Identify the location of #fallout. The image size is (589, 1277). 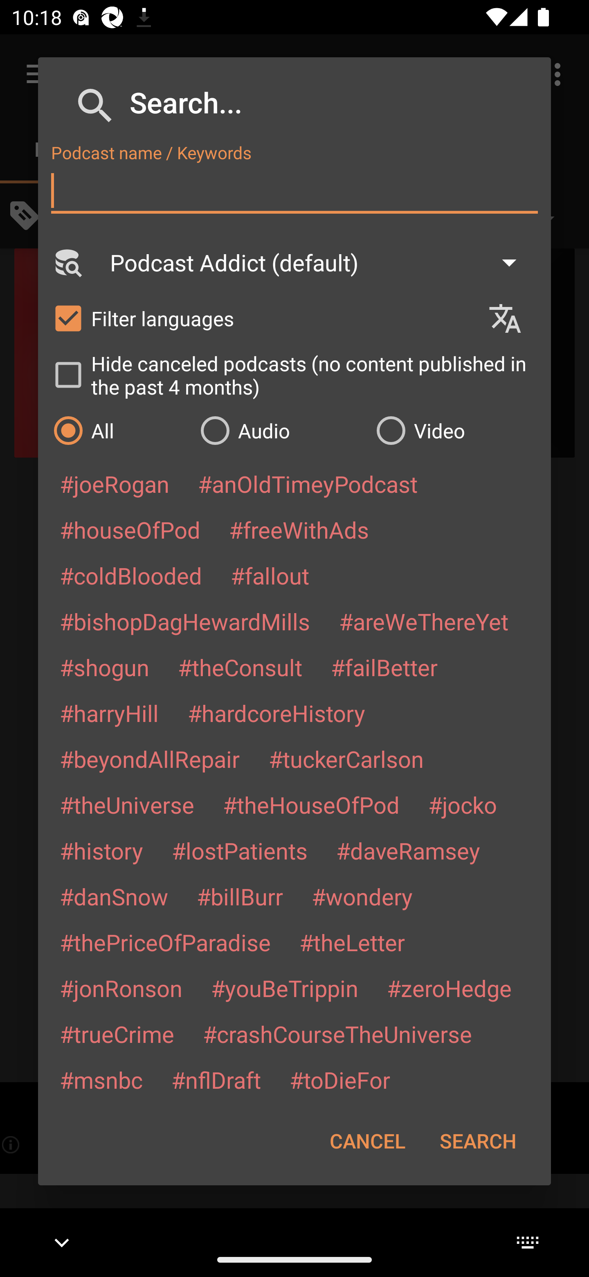
(270, 575).